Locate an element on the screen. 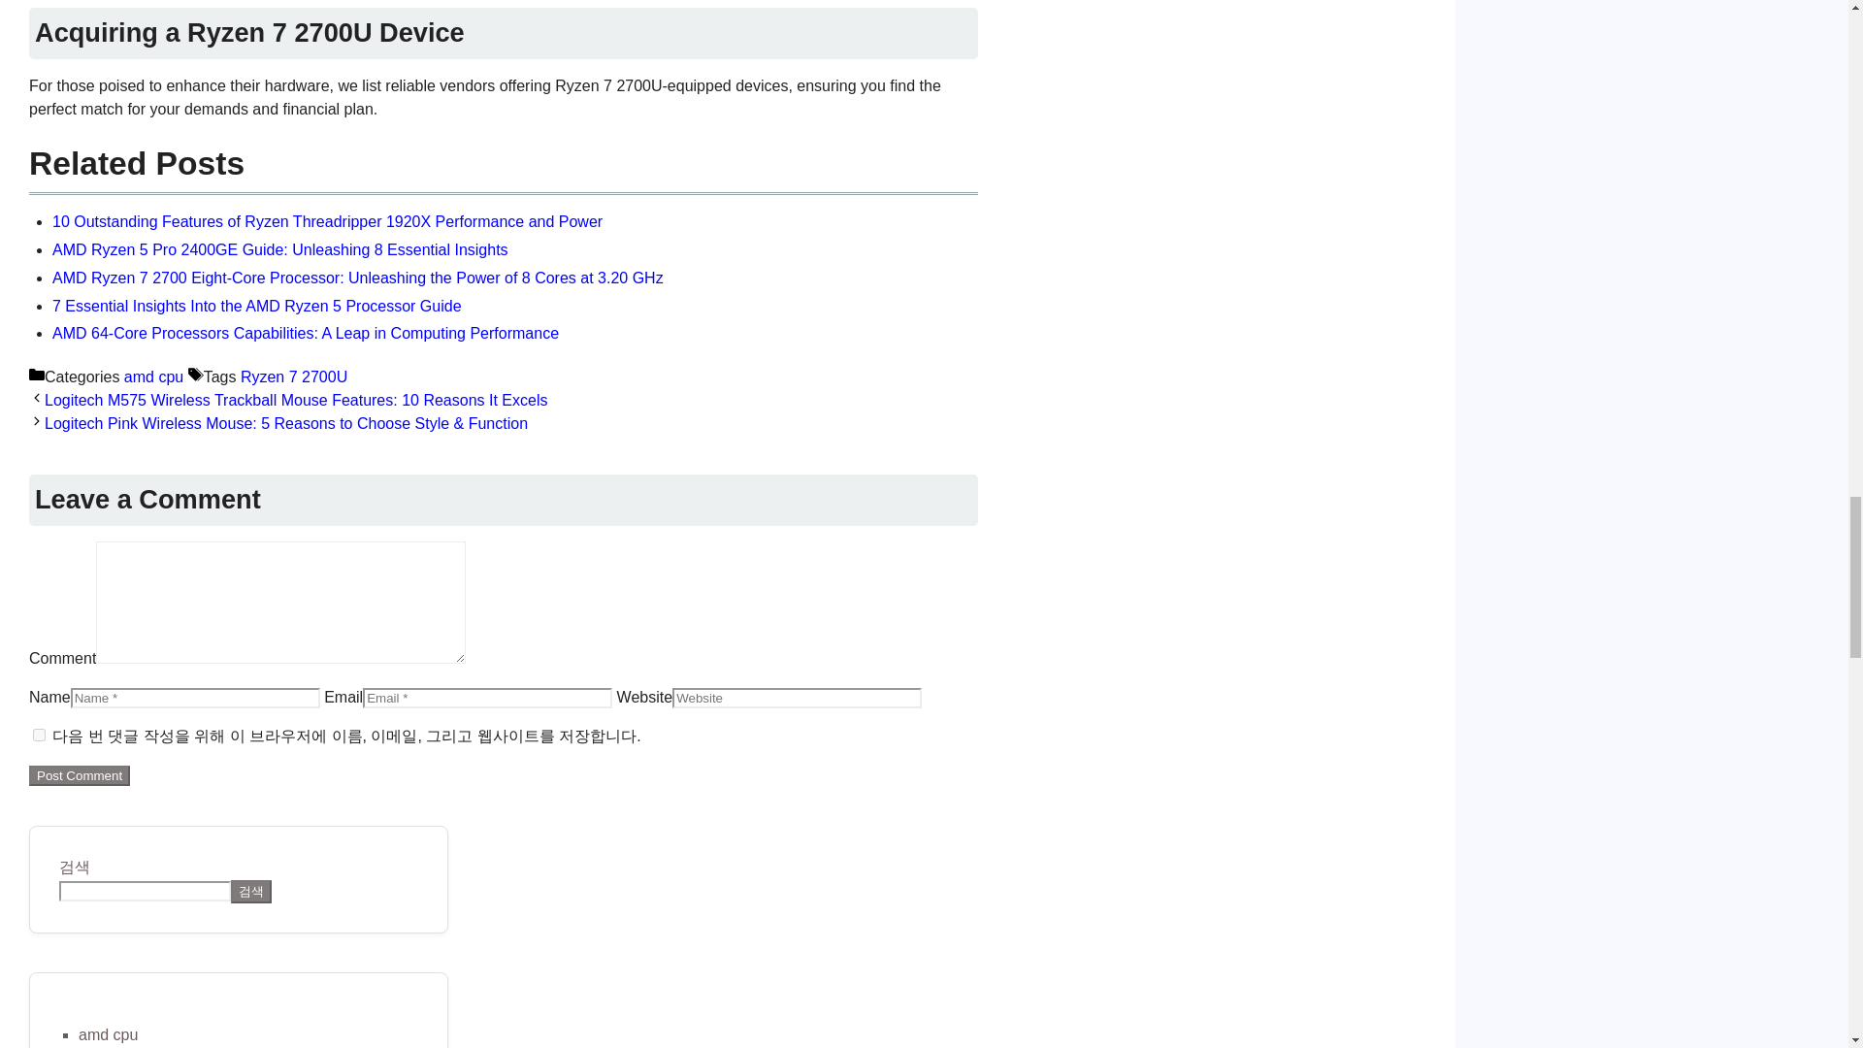 The width and height of the screenshot is (1863, 1048). Post Comment is located at coordinates (80, 776).